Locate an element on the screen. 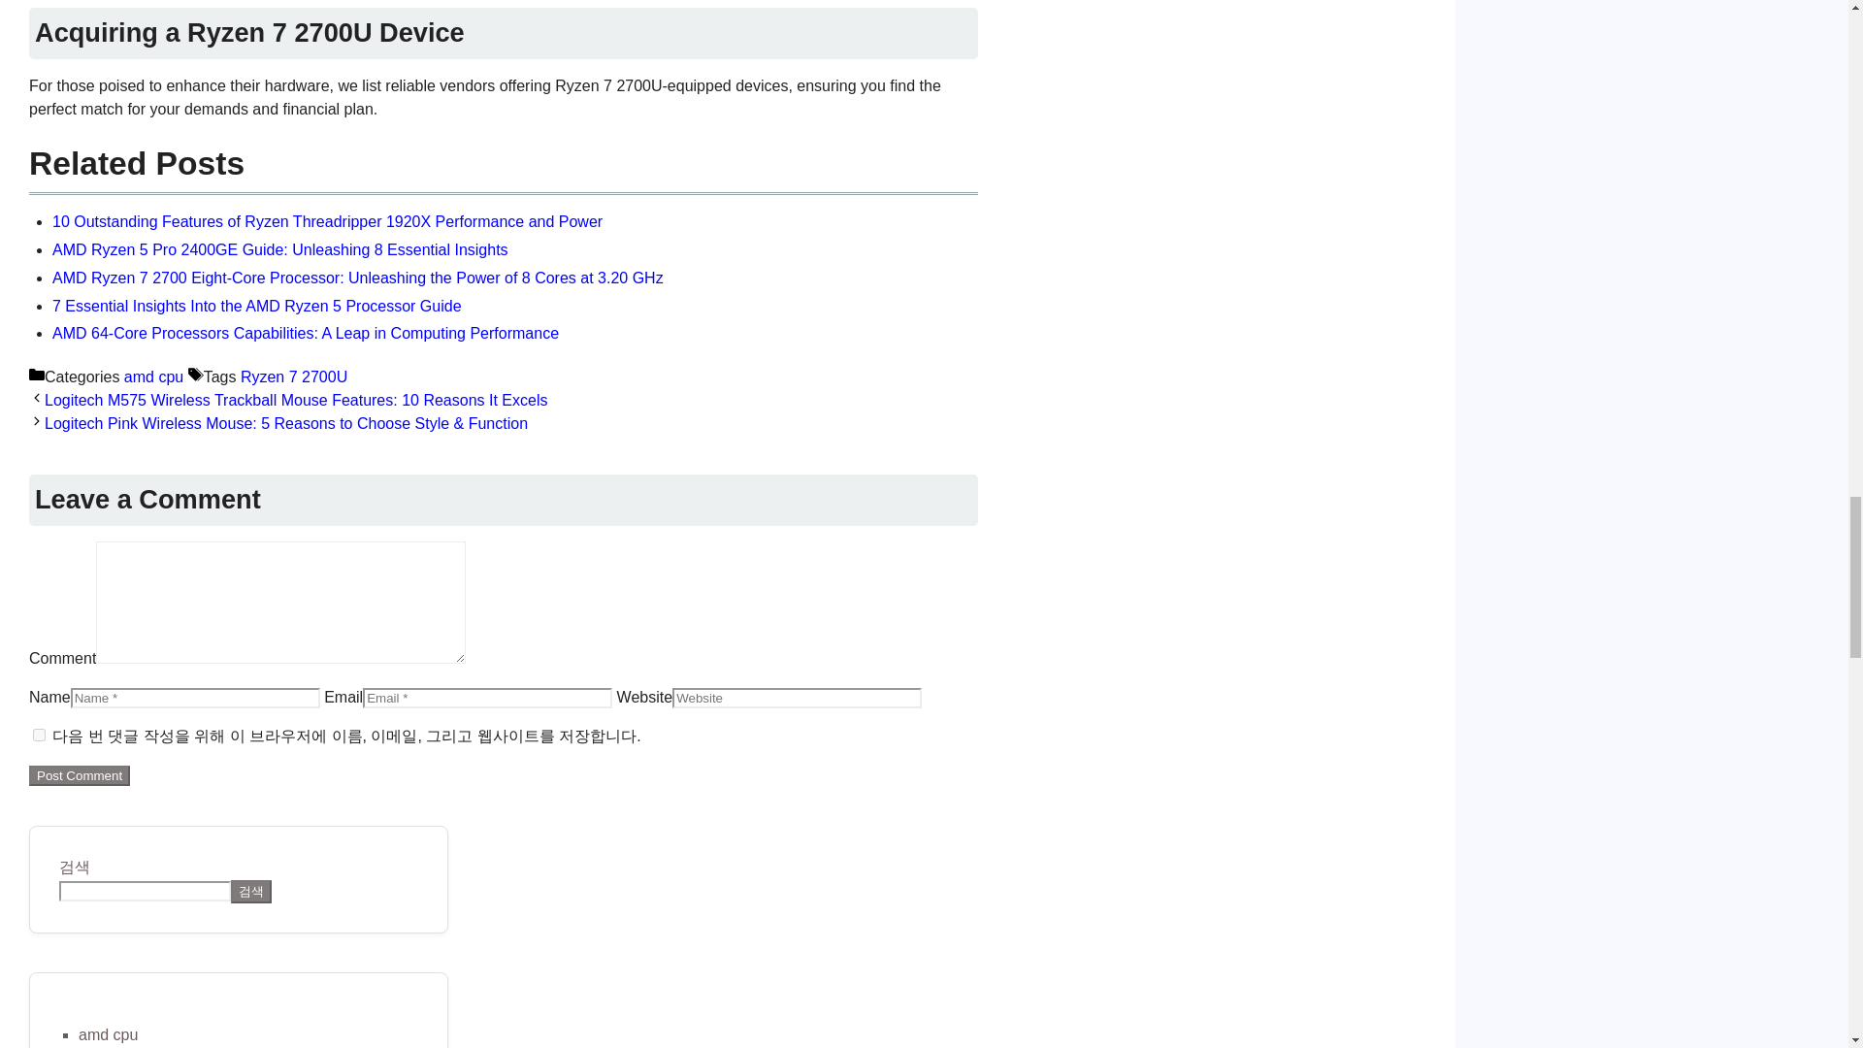 The width and height of the screenshot is (1863, 1048). Post Comment is located at coordinates (80, 776).